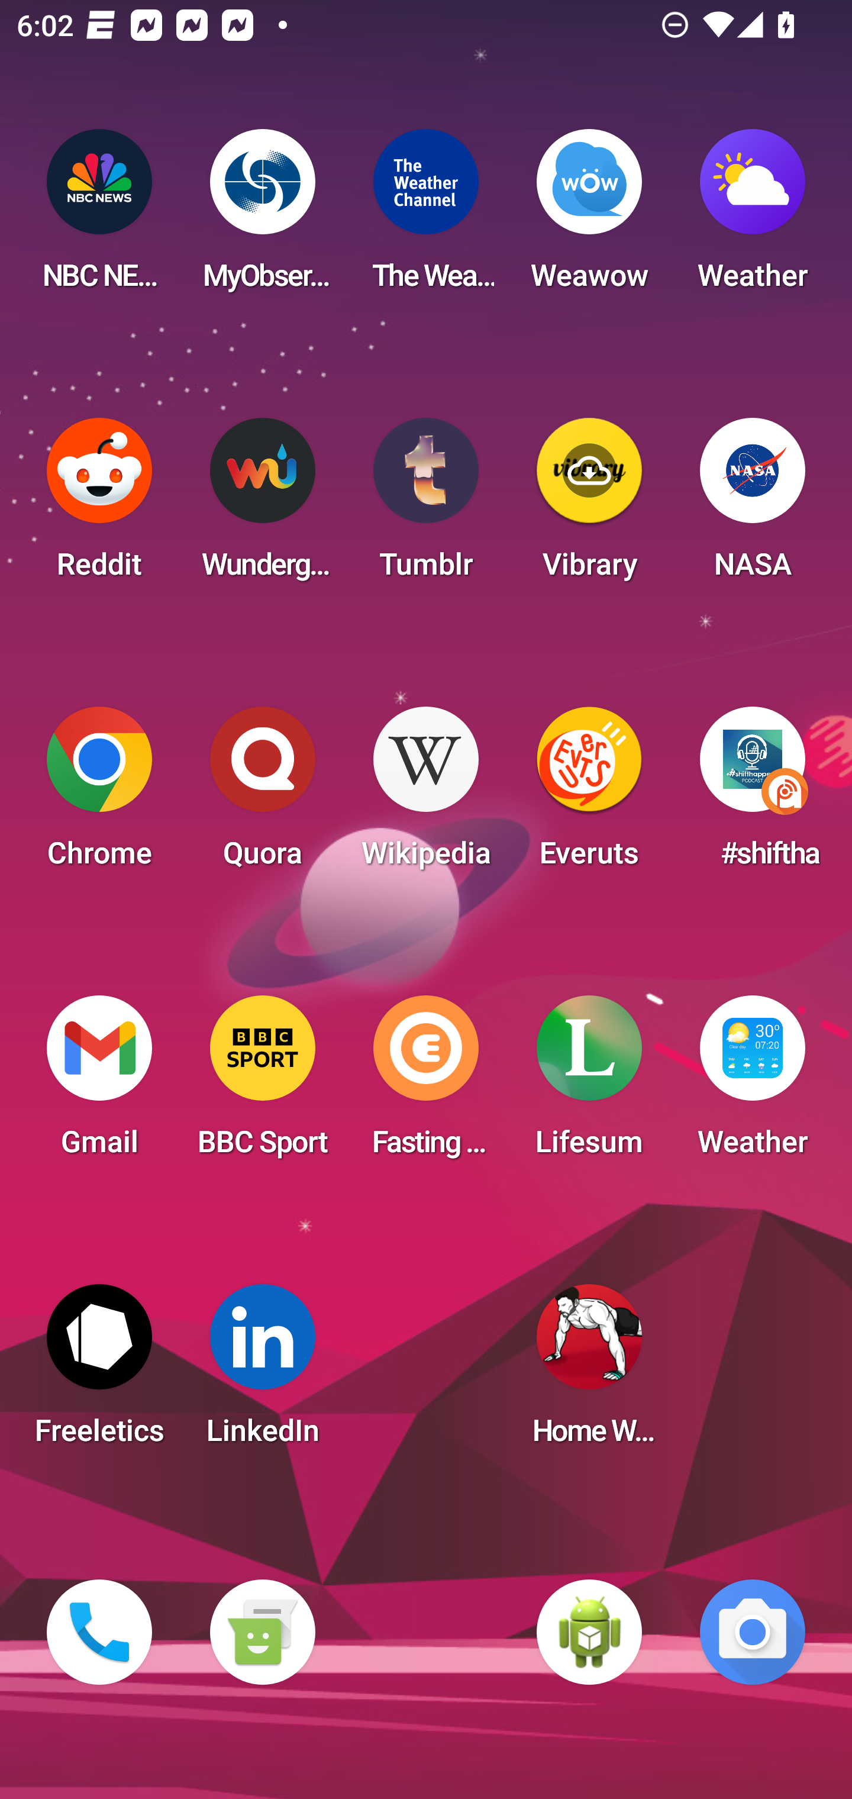  I want to click on NBC NEWS, so click(99, 217).